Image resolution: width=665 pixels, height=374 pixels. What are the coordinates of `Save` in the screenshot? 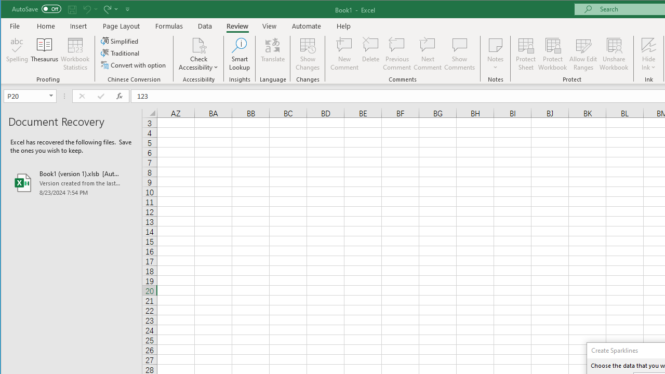 It's located at (72, 9).